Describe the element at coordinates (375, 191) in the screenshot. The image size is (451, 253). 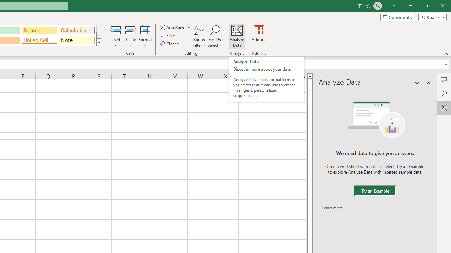
I see `We need data to give you answers. Try an Example` at that location.